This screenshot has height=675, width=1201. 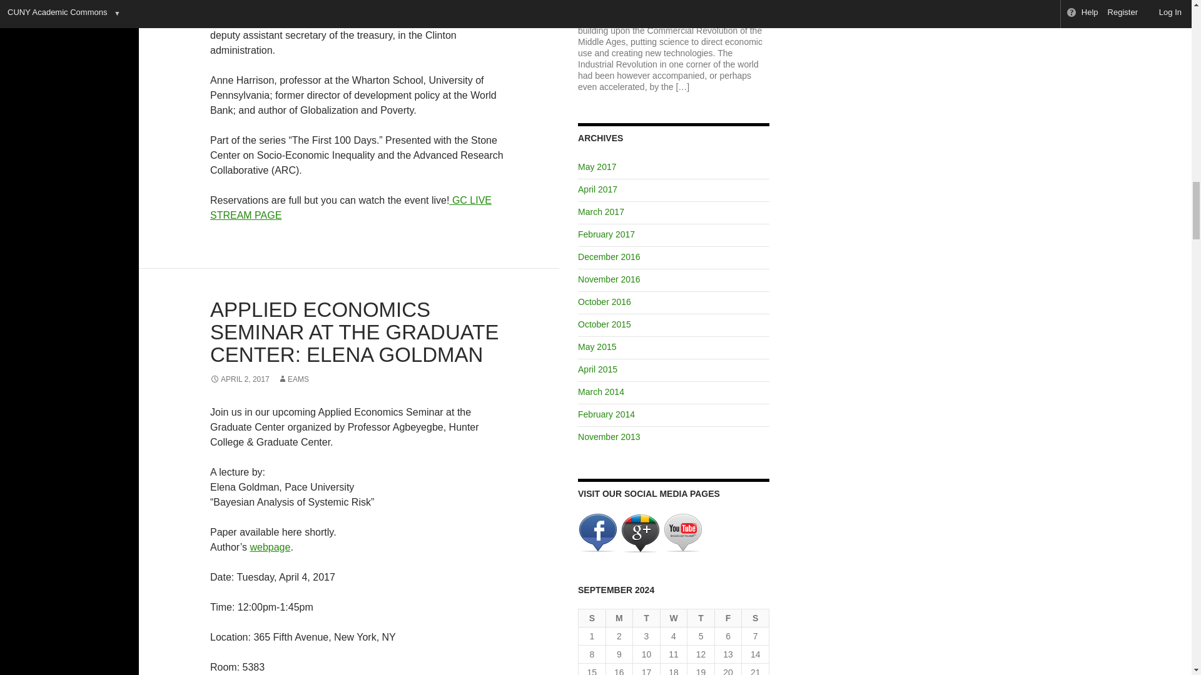 I want to click on Thursday, so click(x=701, y=619).